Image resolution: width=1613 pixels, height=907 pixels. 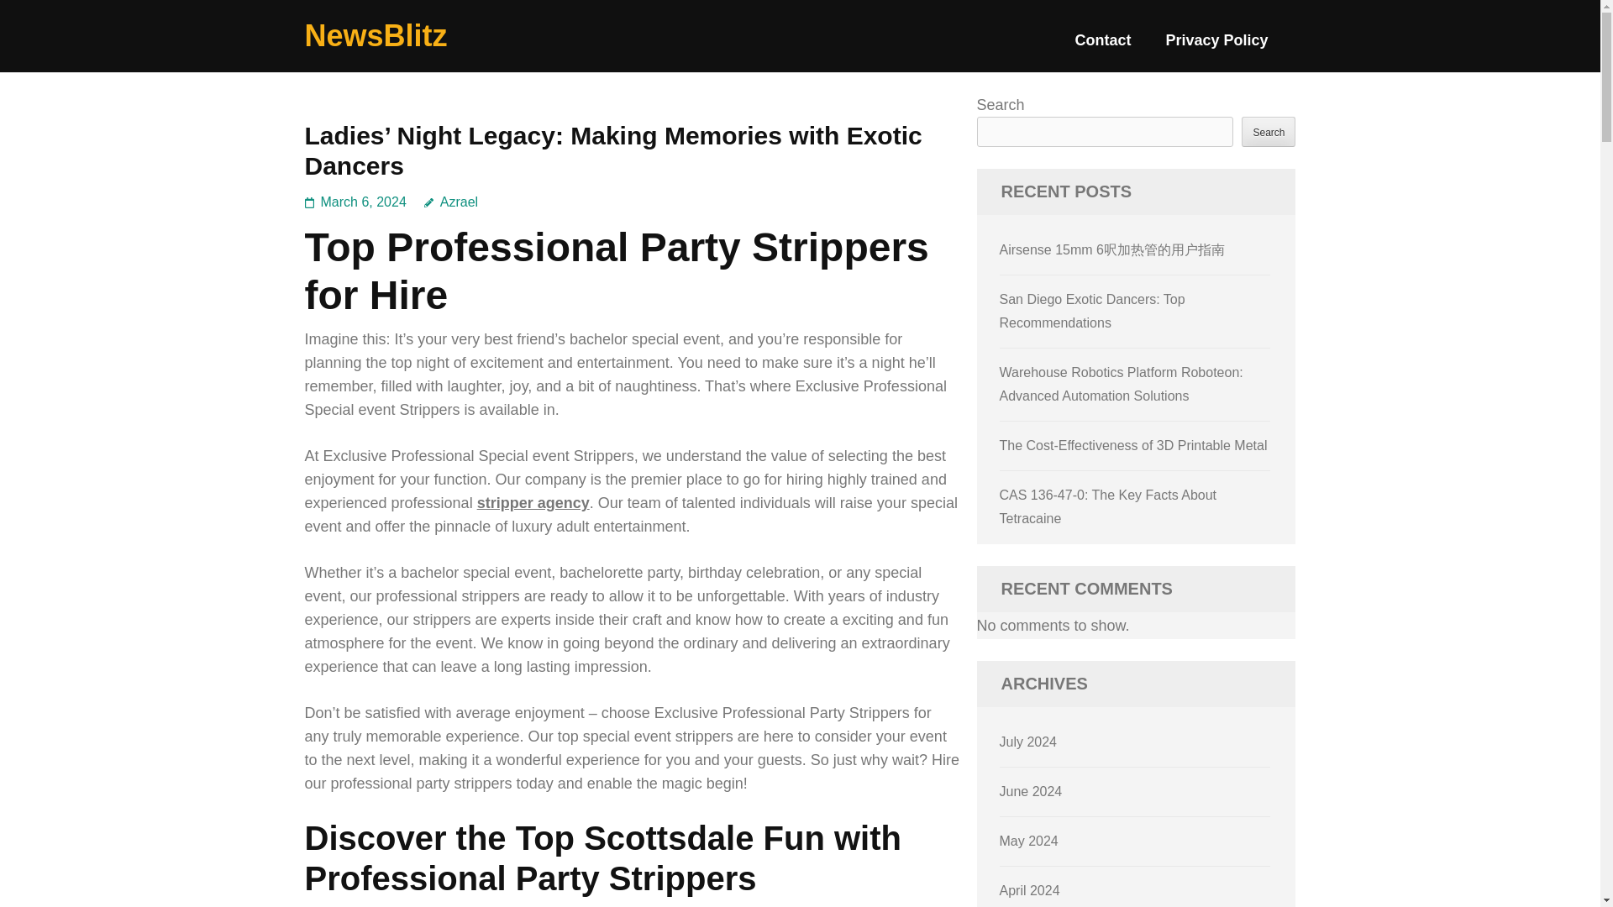 I want to click on CAS 136-47-0: The Key Facts About Tetracaine, so click(x=1109, y=507).